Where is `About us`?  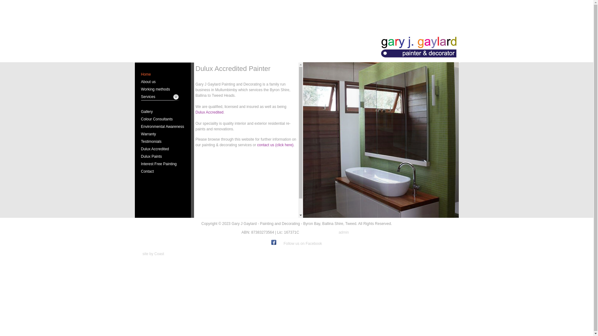
About us is located at coordinates (163, 82).